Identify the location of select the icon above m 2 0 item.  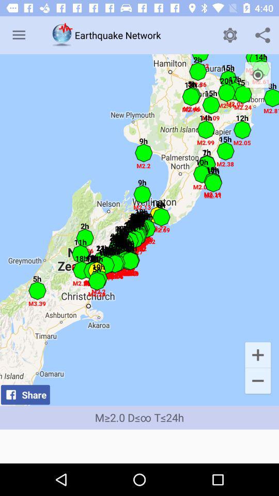
(257, 381).